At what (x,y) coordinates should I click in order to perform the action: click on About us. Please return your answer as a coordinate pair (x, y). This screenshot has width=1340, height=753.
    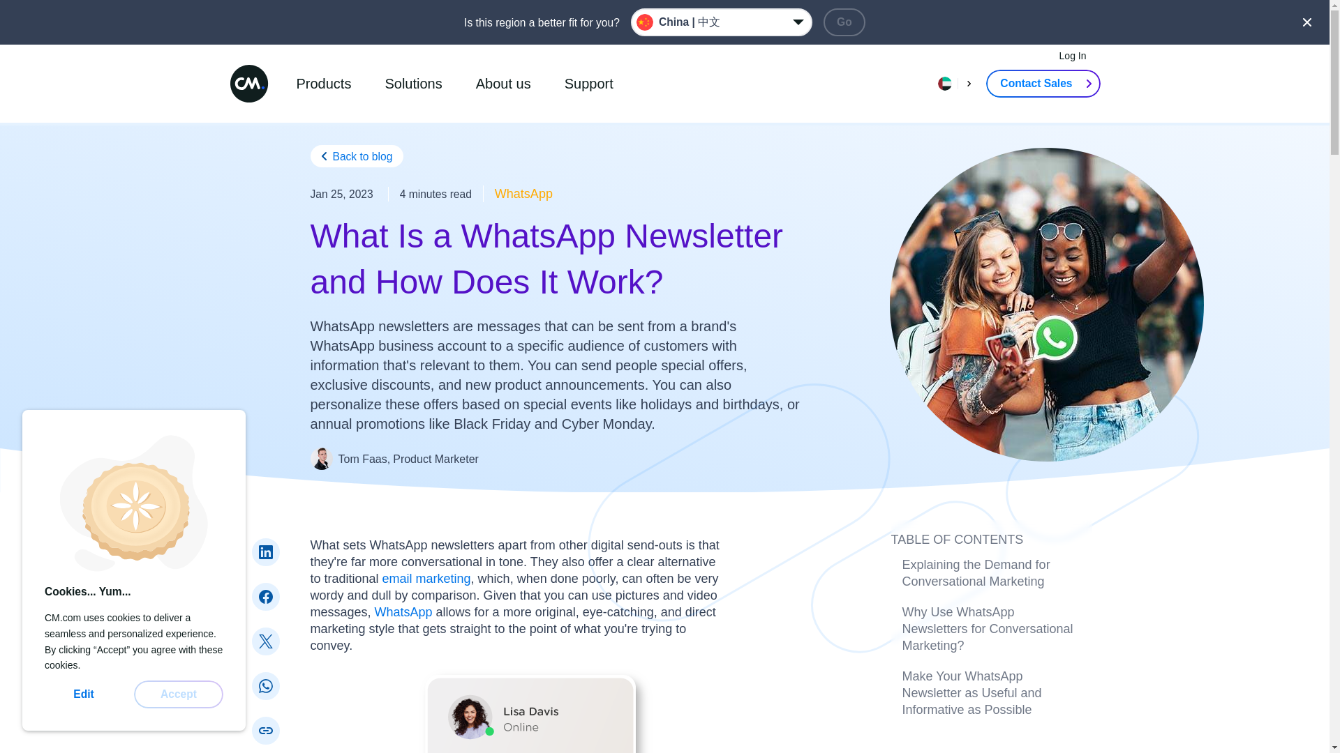
    Looking at the image, I should click on (503, 84).